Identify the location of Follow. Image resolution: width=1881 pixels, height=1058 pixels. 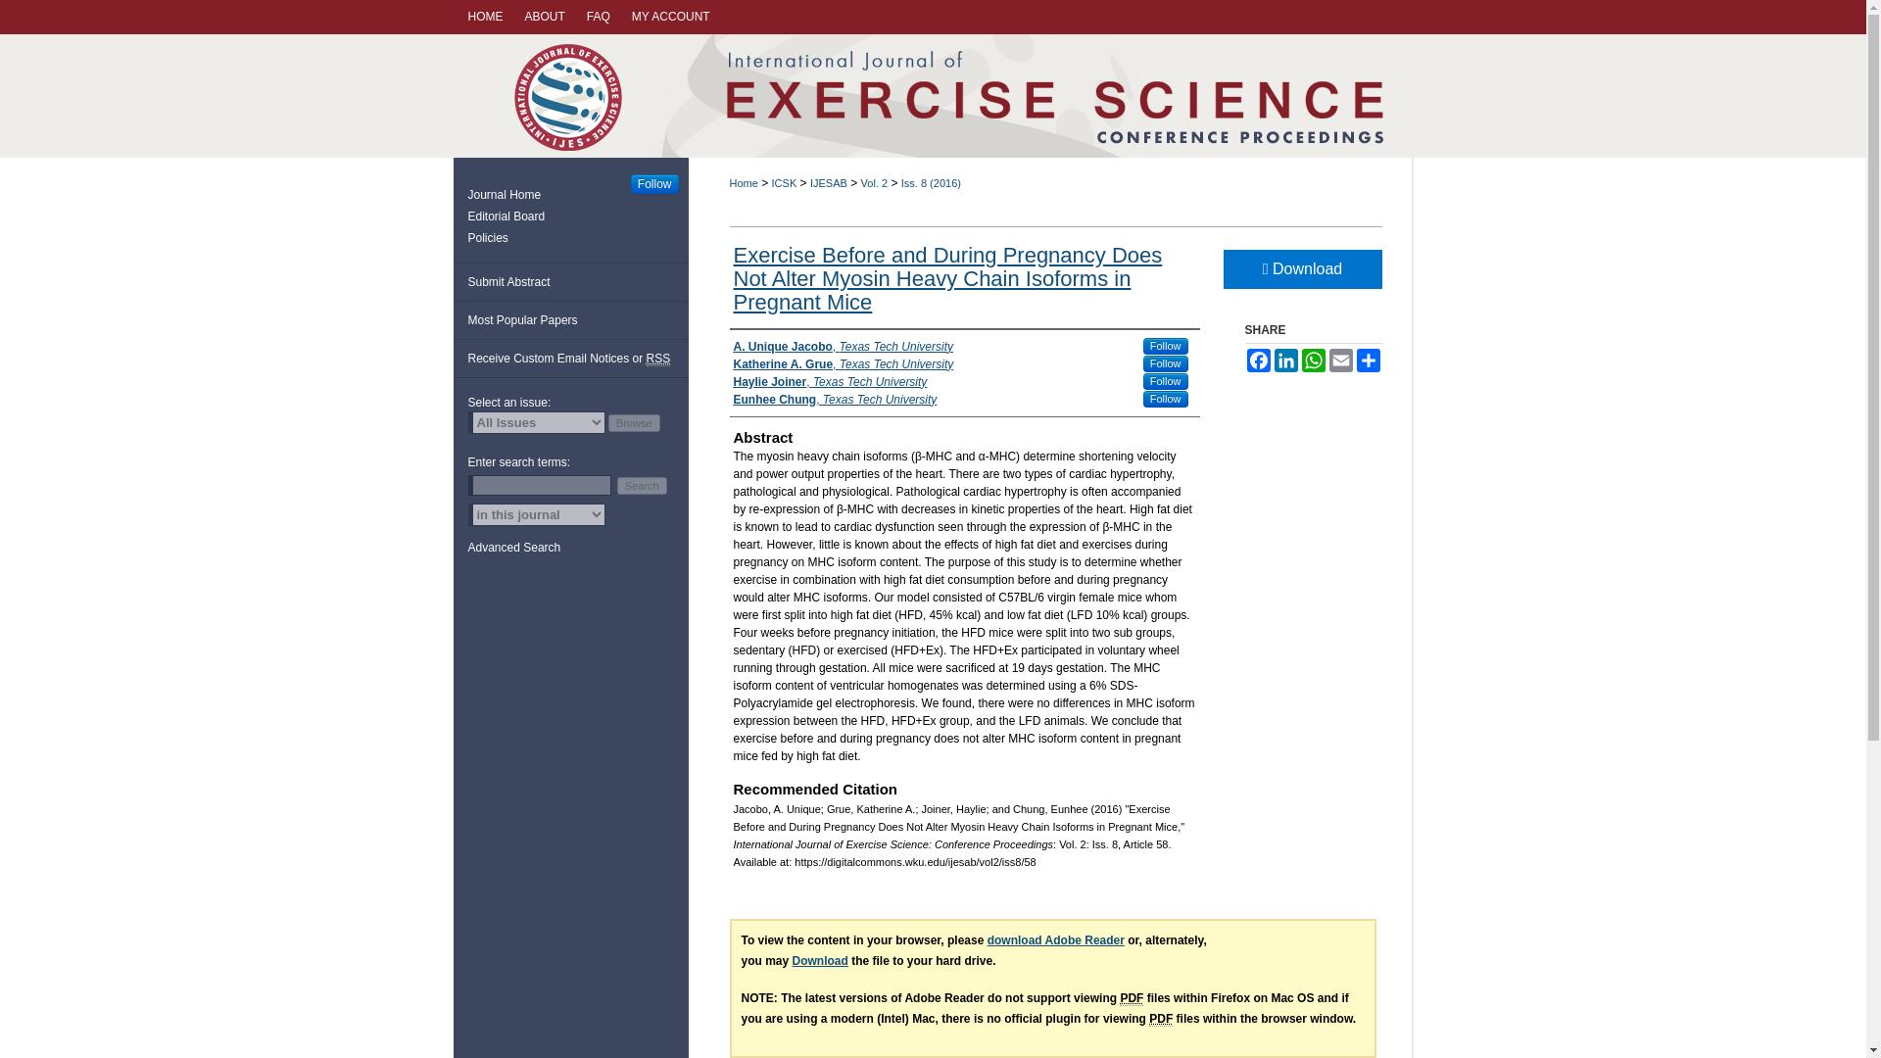
(654, 184).